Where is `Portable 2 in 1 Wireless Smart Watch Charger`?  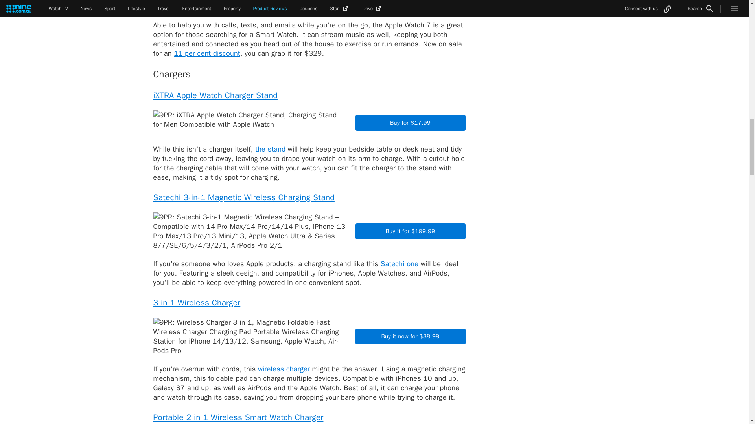
Portable 2 in 1 Wireless Smart Watch Charger is located at coordinates (238, 417).